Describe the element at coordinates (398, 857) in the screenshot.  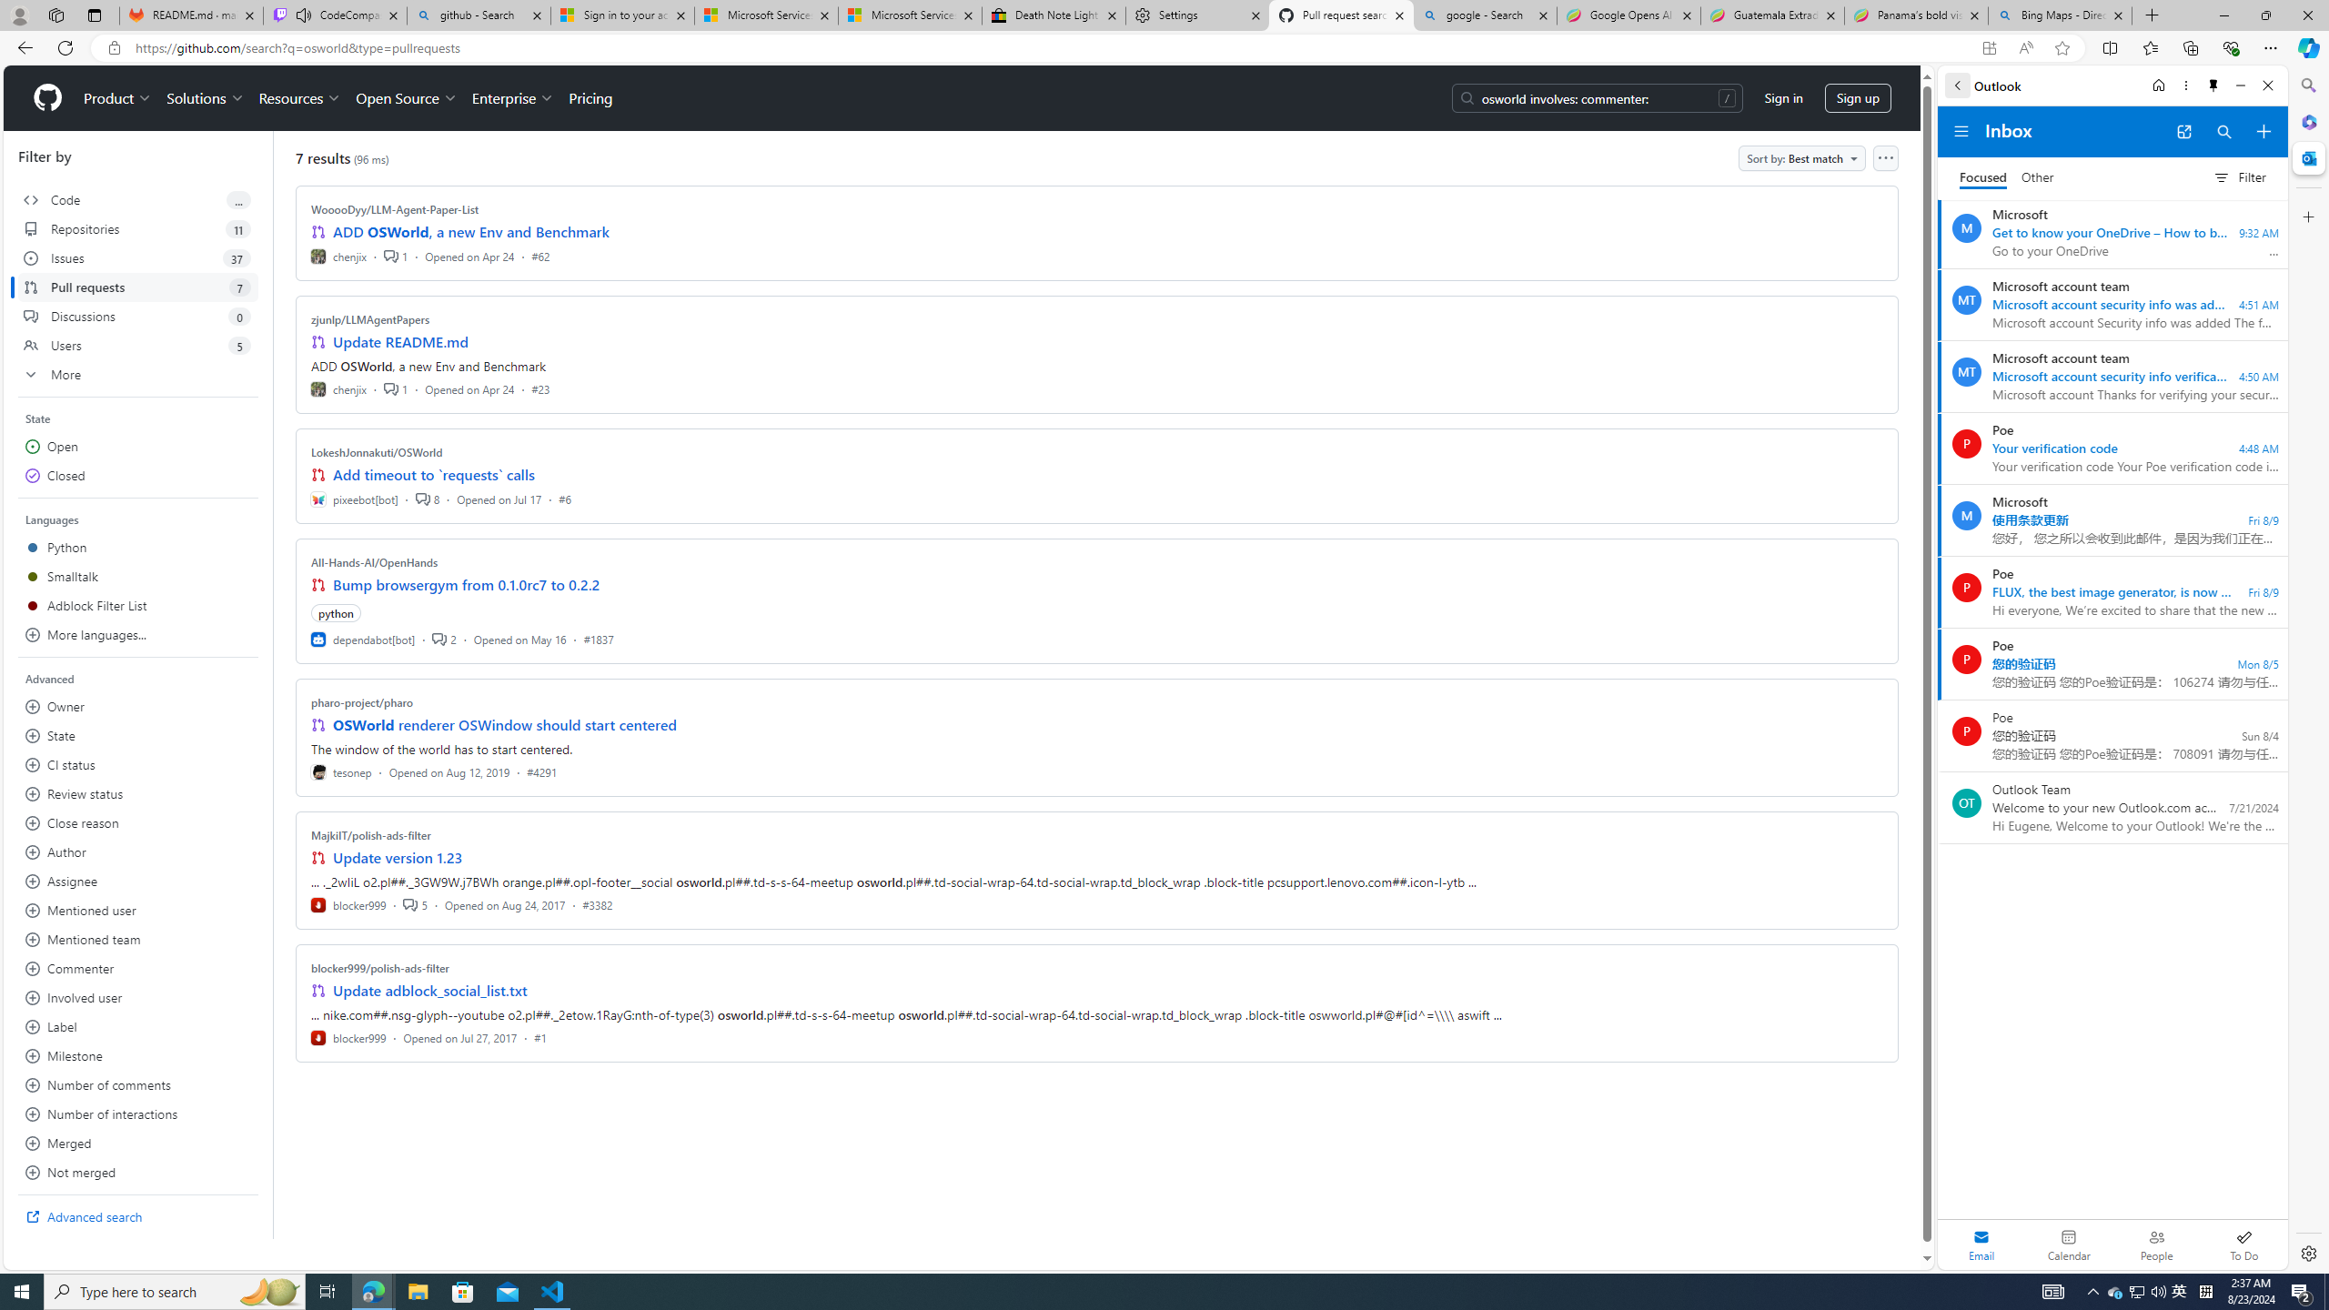
I see `Update version 1.23` at that location.